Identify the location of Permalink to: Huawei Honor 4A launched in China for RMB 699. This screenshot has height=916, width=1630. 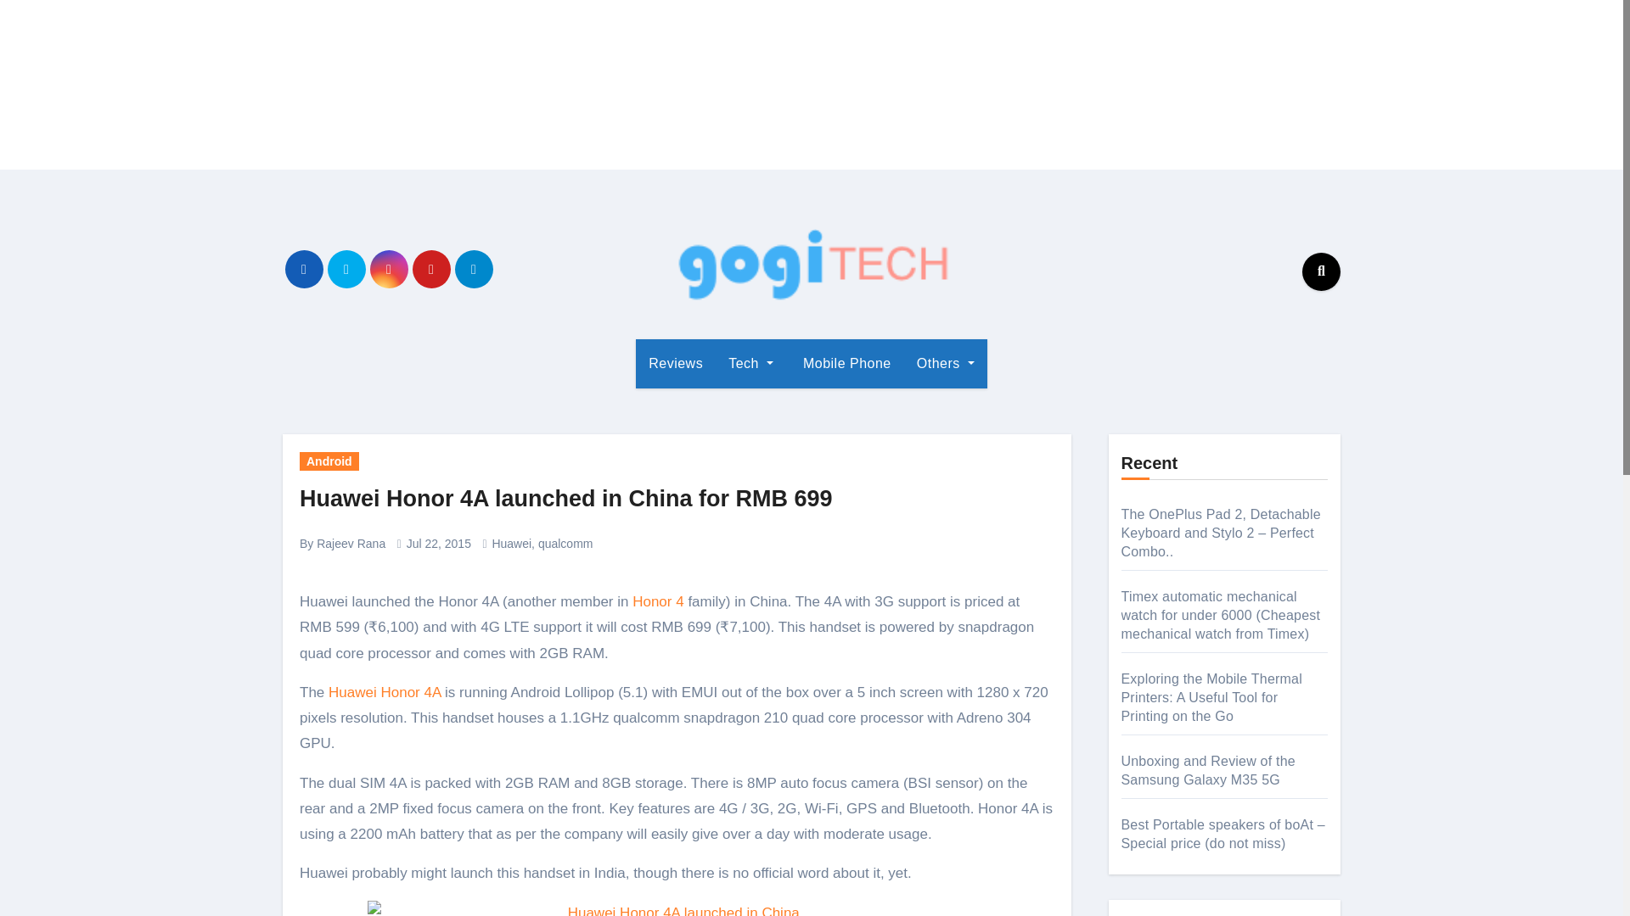
(566, 499).